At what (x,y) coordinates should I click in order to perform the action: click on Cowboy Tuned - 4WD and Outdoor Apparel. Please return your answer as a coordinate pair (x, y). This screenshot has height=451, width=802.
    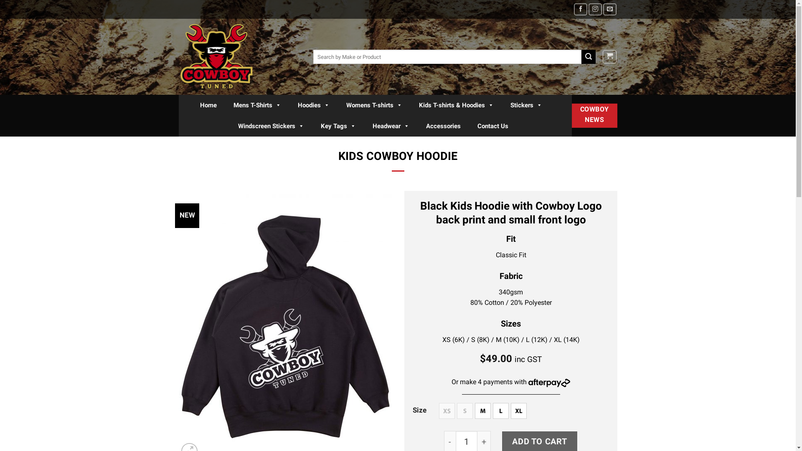
    Looking at the image, I should click on (240, 57).